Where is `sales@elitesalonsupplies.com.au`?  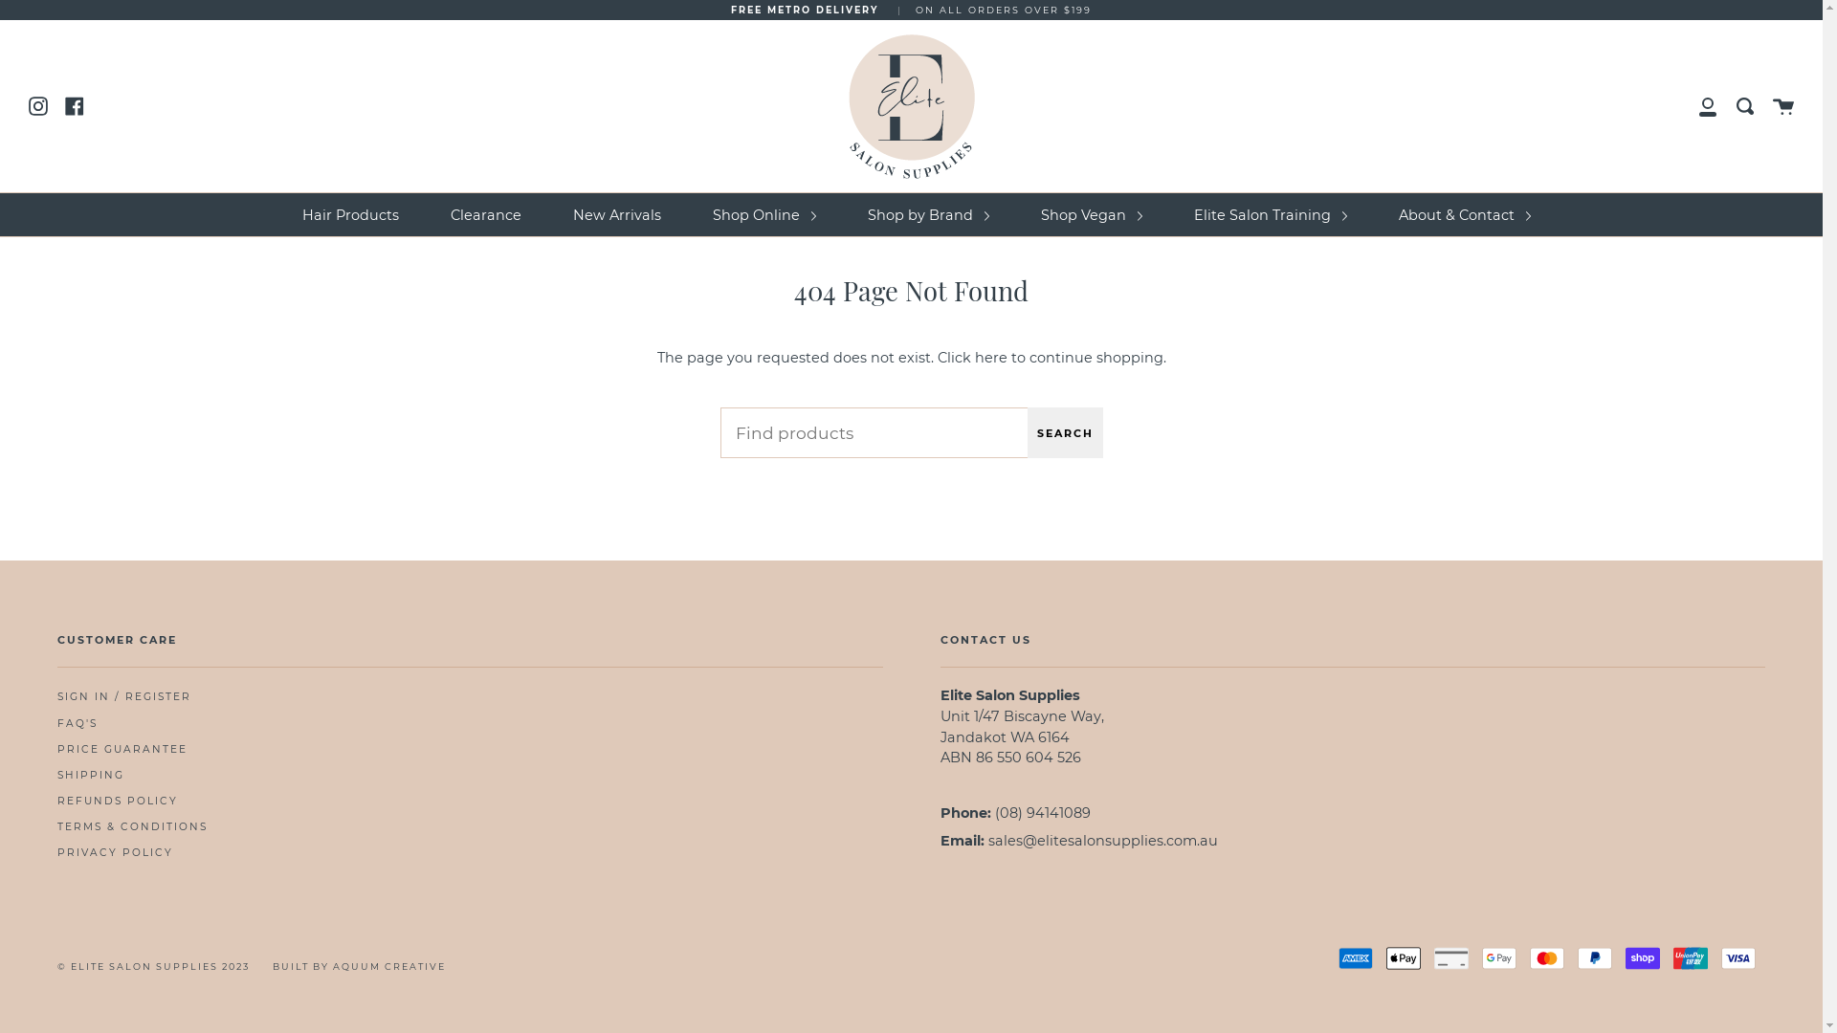 sales@elitesalonsupplies.com.au is located at coordinates (1102, 841).